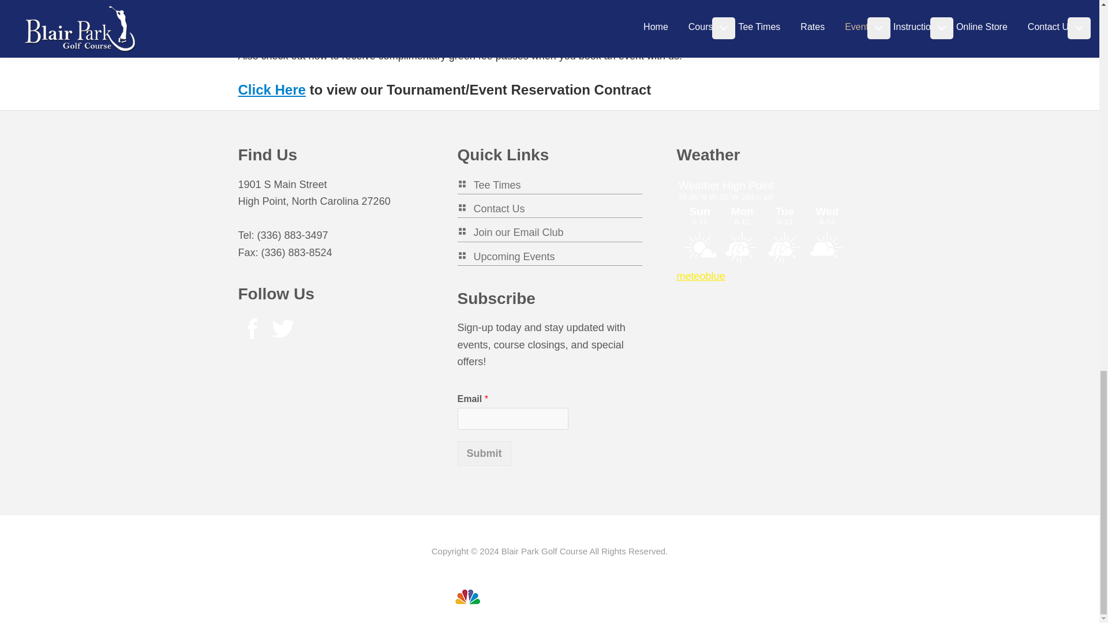 The height and width of the screenshot is (623, 1108). What do you see at coordinates (506, 256) in the screenshot?
I see `Upcoming Events` at bounding box center [506, 256].